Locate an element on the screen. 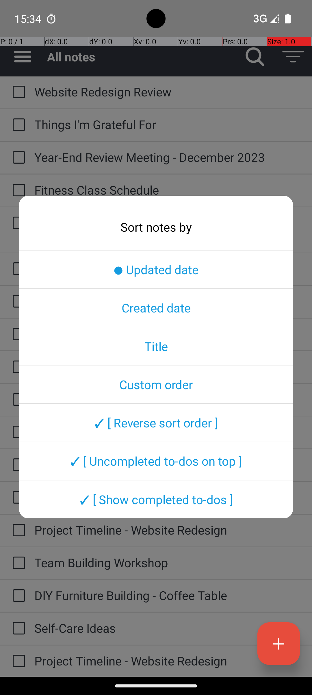 The image size is (312, 695). Client Project Update is located at coordinates (168, 399).